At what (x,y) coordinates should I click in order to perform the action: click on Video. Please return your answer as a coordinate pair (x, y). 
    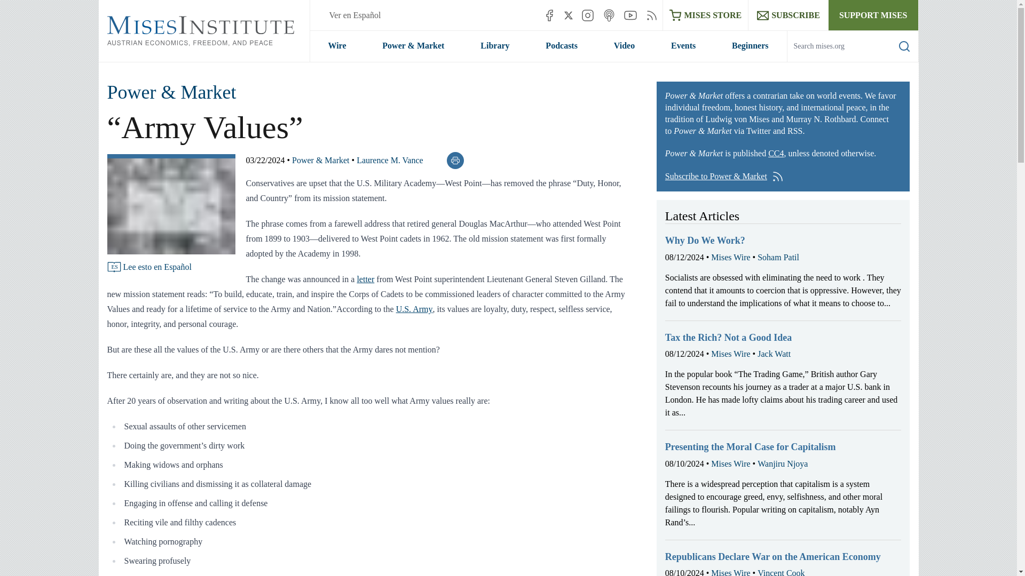
    Looking at the image, I should click on (624, 46).